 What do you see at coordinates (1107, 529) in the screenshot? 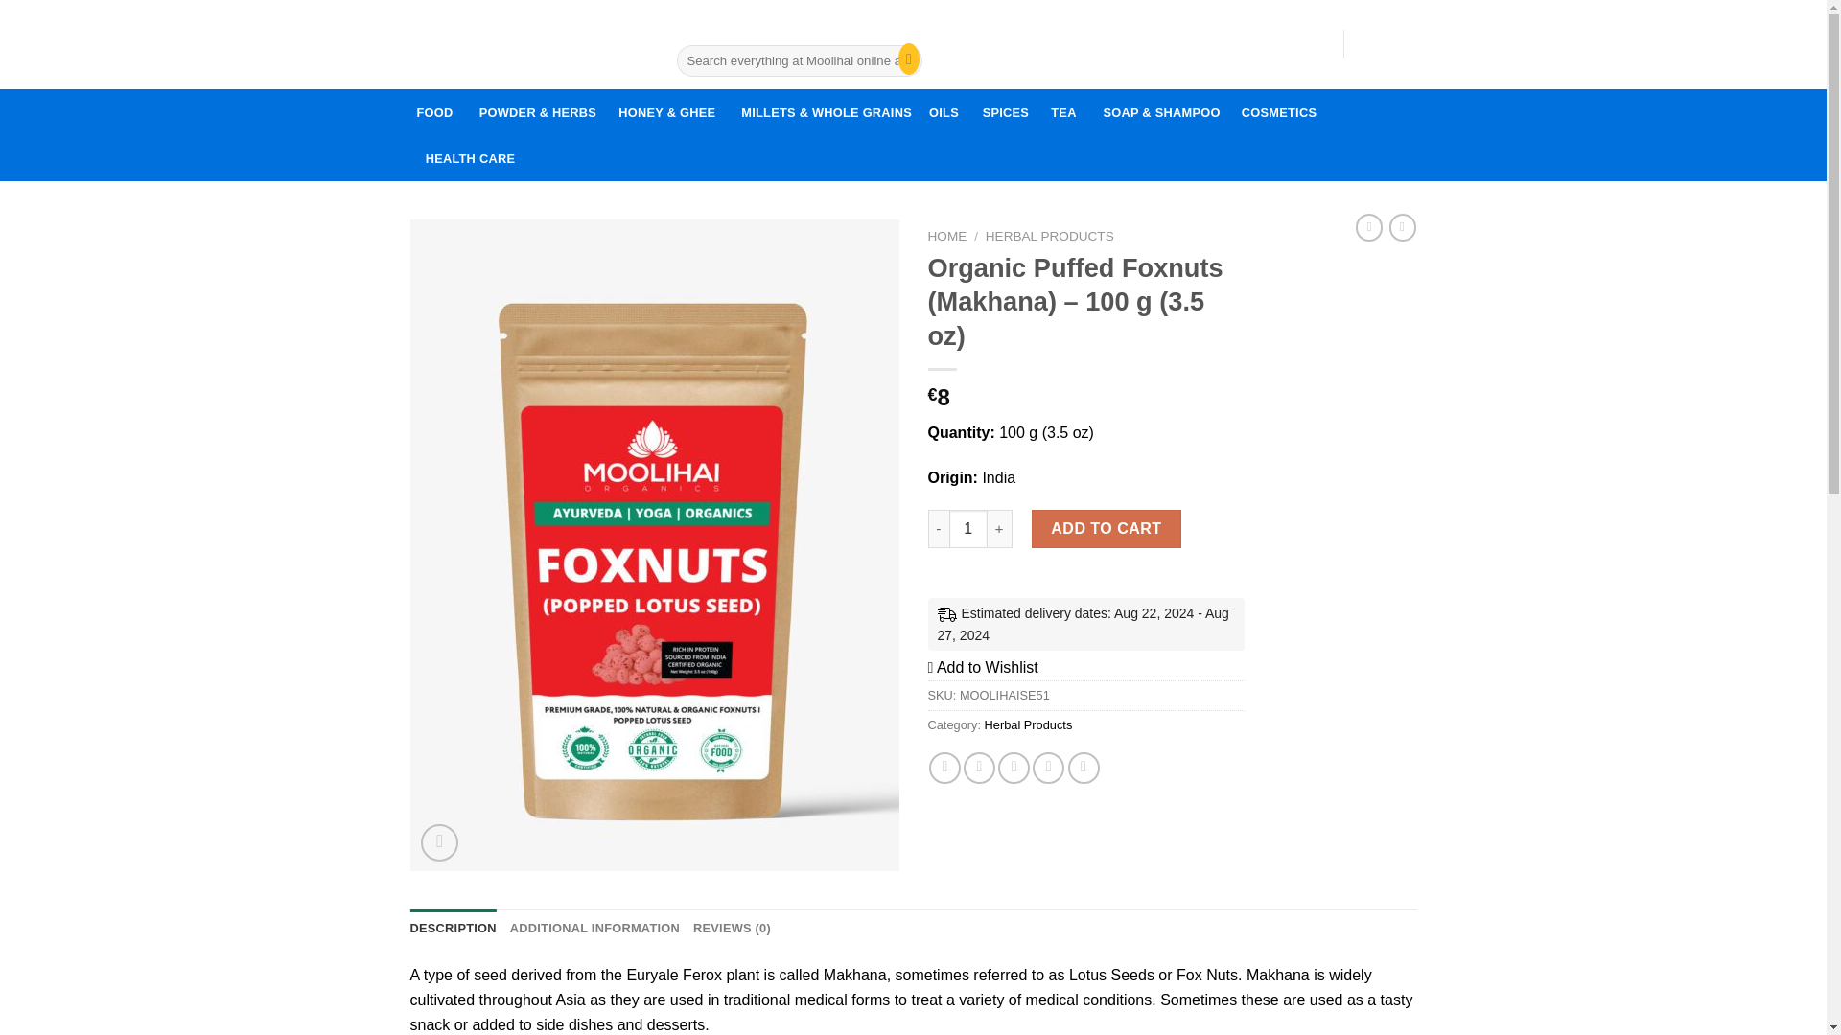
I see `ADD TO CART` at bounding box center [1107, 529].